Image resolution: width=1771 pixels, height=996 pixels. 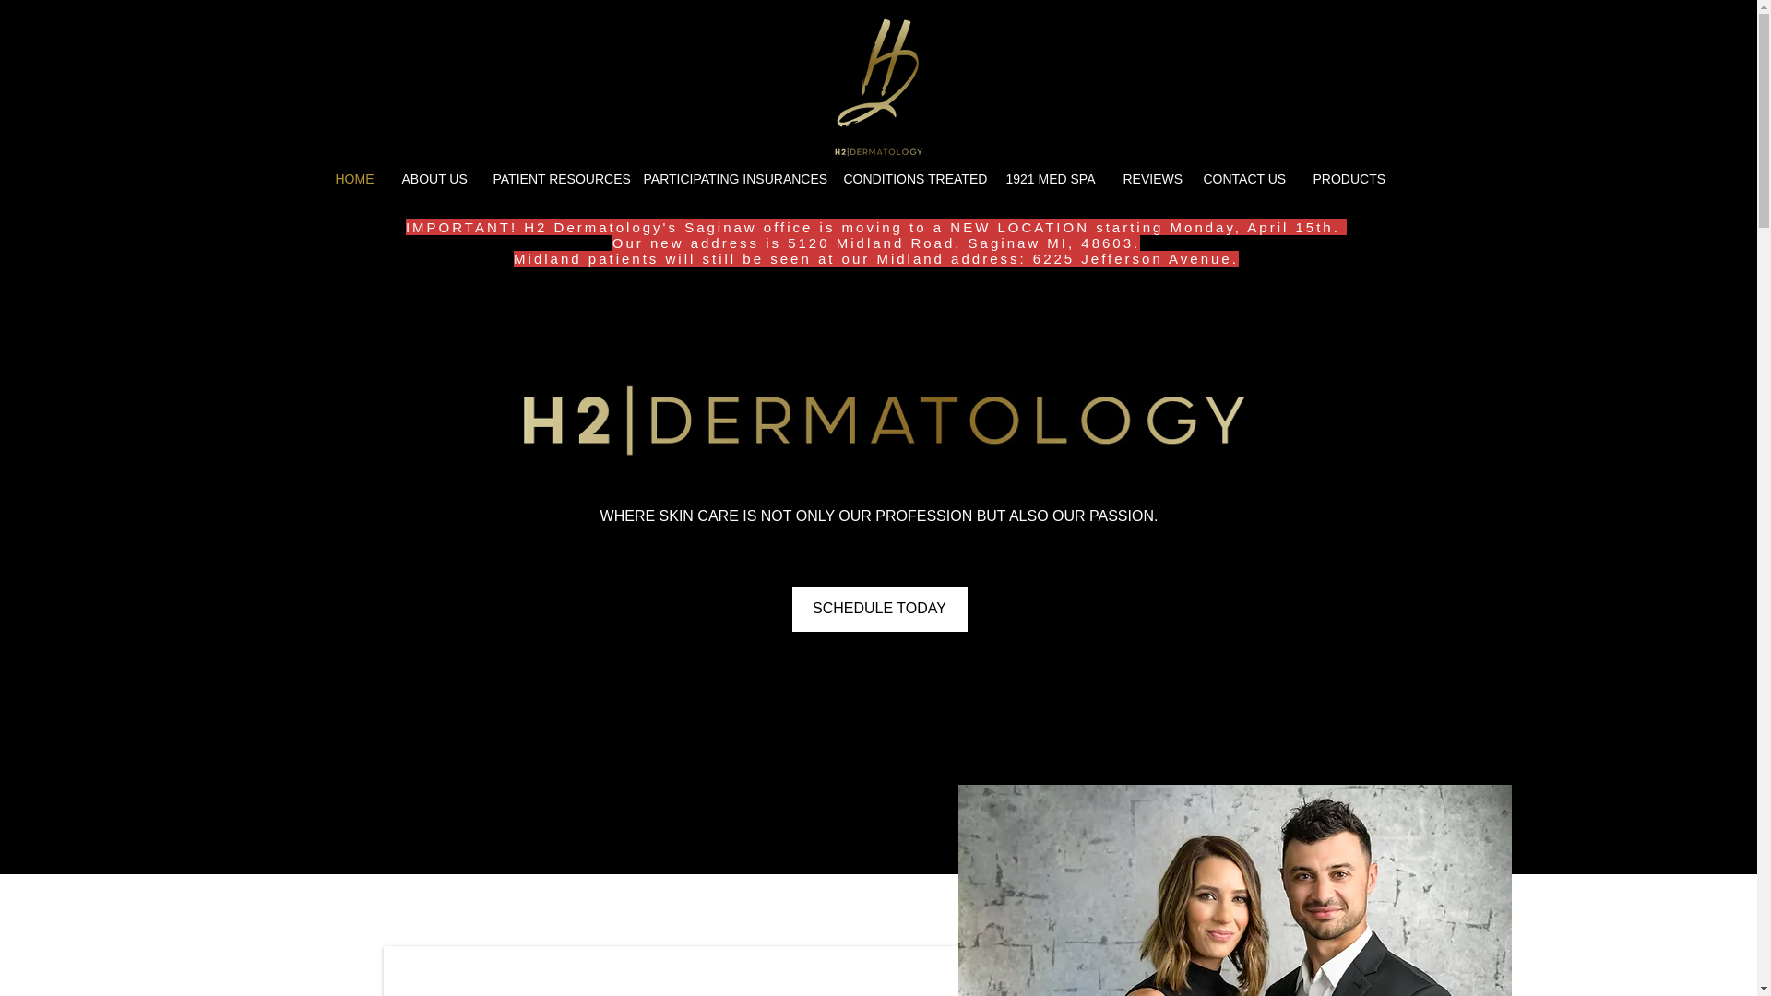 I want to click on CONTACT US, so click(x=1245, y=179).